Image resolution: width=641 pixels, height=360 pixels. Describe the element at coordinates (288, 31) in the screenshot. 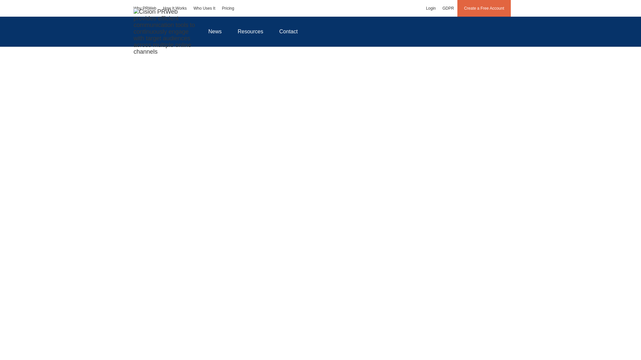

I see `Contact` at that location.